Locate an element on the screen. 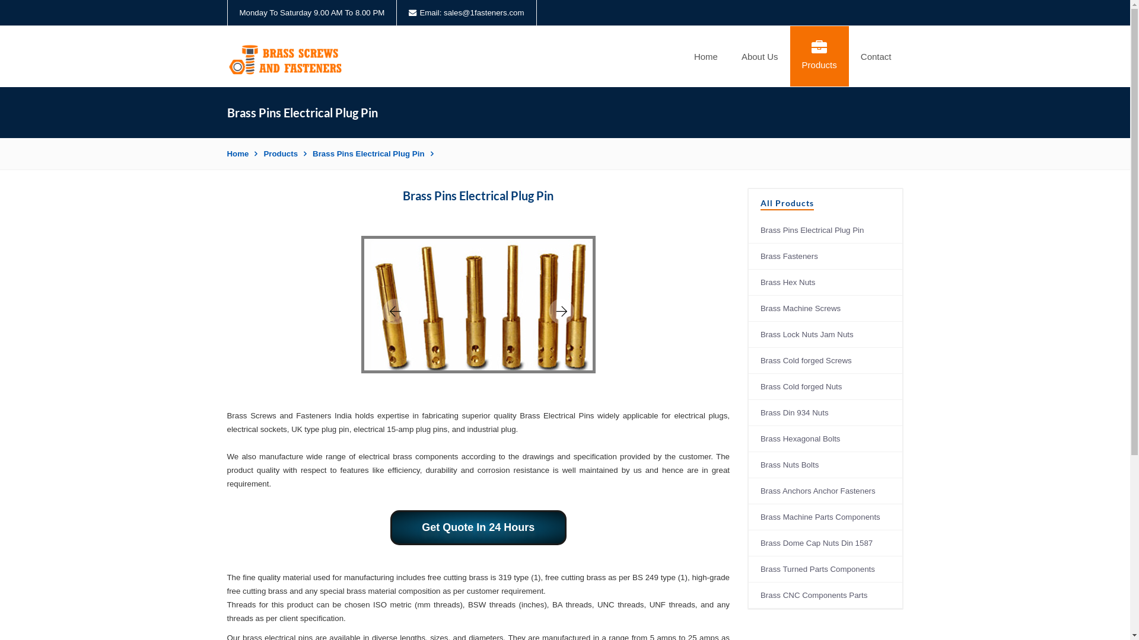 This screenshot has height=640, width=1139. Brass Turned Parts Components is located at coordinates (826, 569).